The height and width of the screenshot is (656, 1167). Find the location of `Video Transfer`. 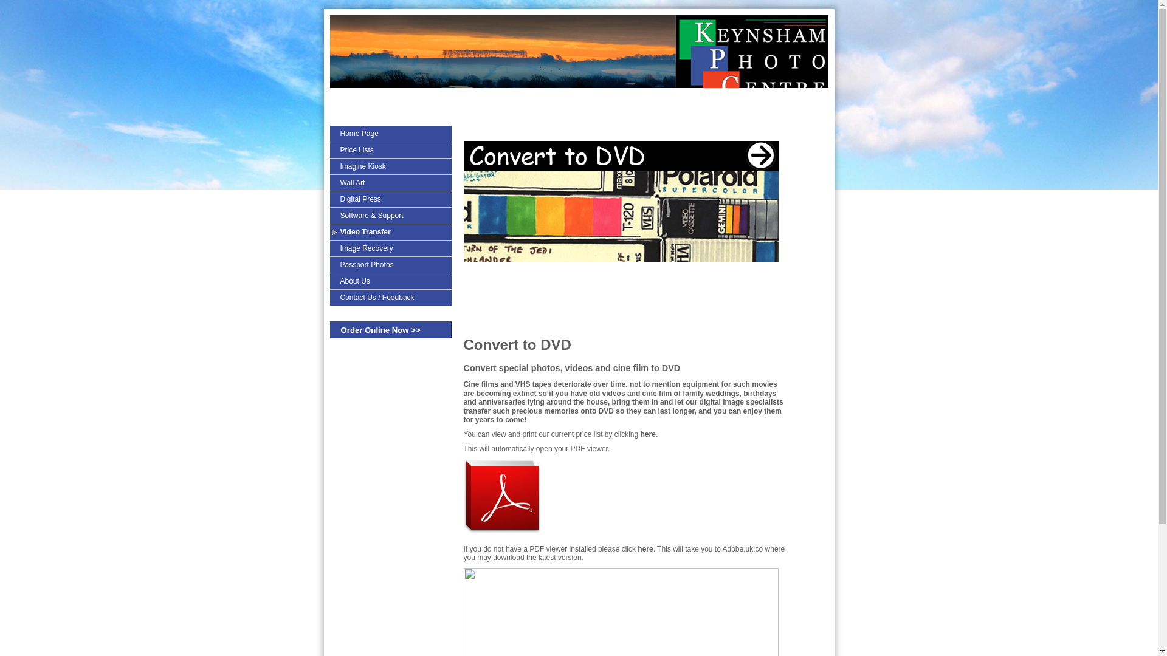

Video Transfer is located at coordinates (390, 231).